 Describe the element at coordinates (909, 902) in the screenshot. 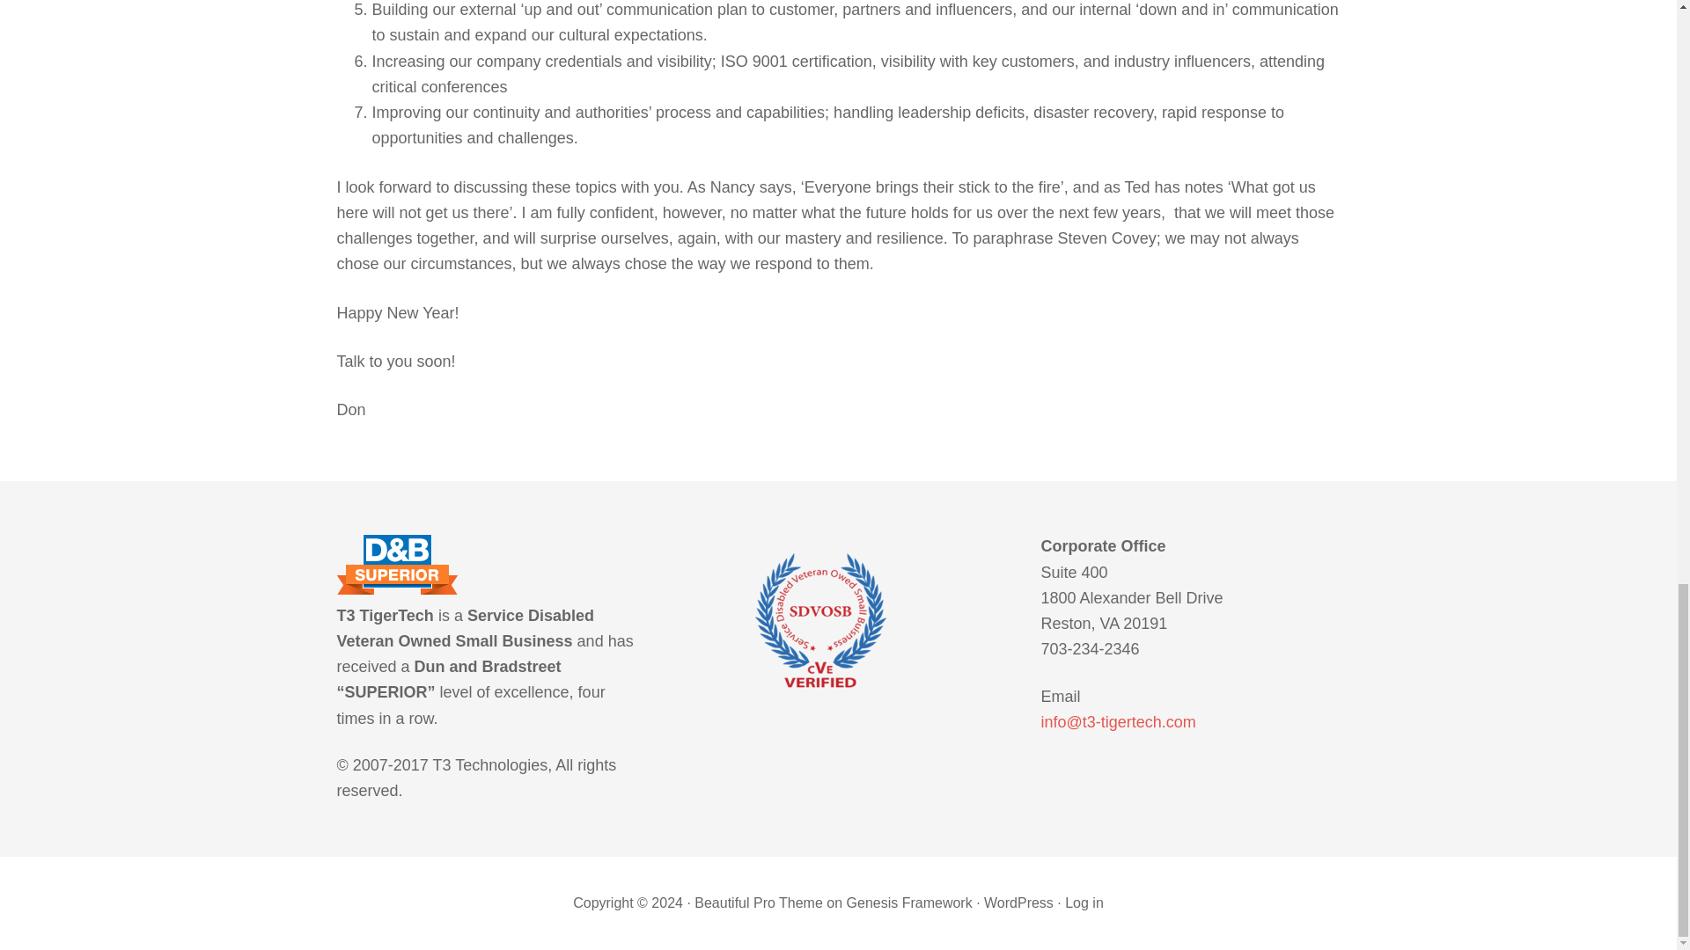

I see `Genesis Framework` at that location.